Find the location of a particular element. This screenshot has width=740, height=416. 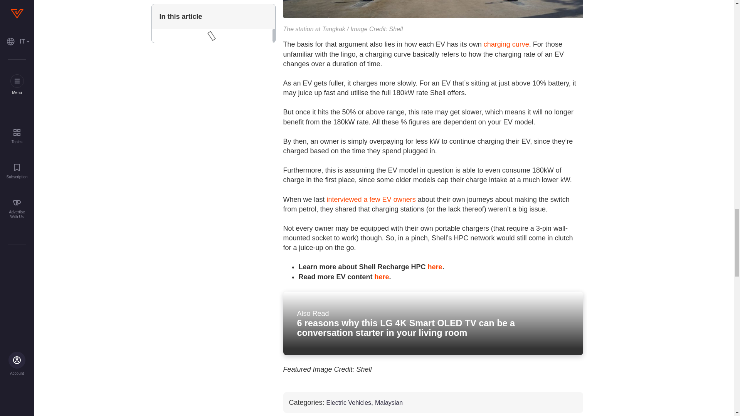

interviewed a few EV owners is located at coordinates (372, 200).